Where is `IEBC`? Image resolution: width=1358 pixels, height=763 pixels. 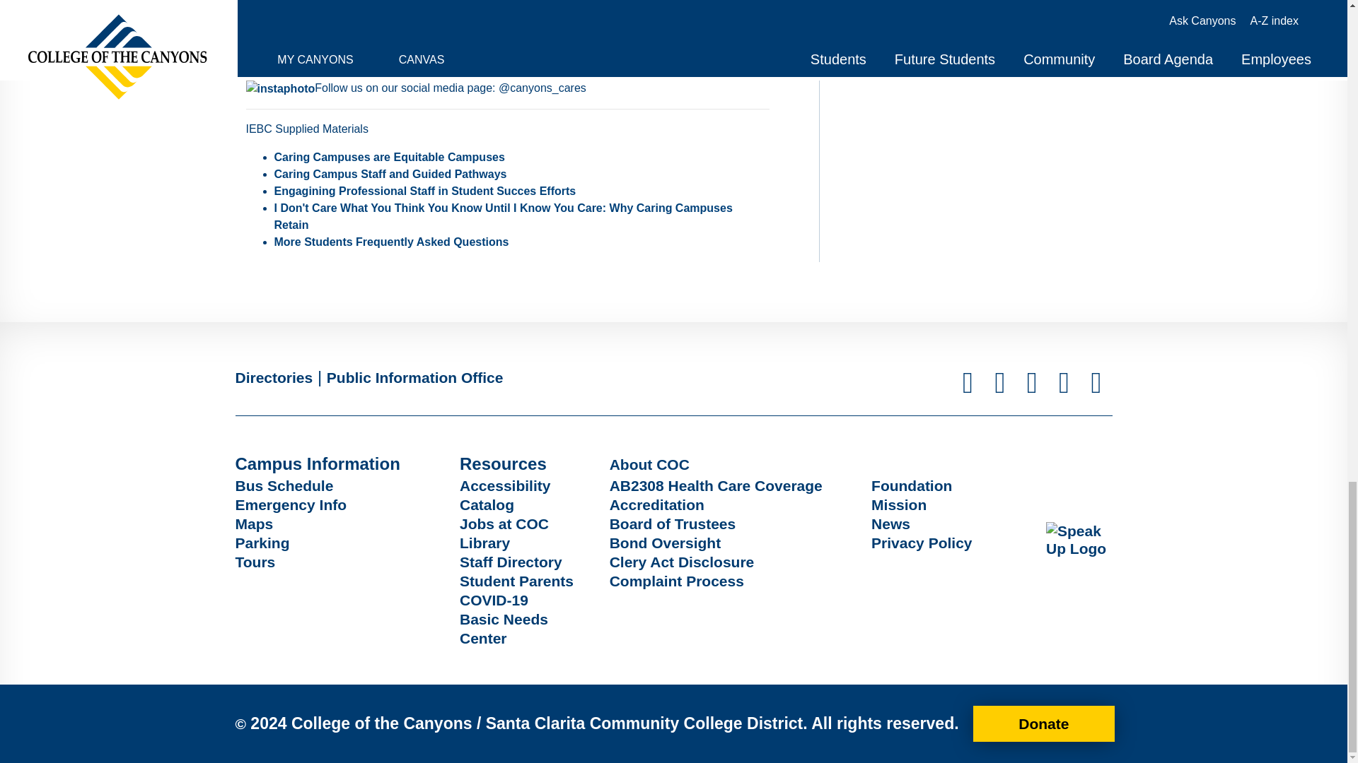 IEBC is located at coordinates (390, 174).